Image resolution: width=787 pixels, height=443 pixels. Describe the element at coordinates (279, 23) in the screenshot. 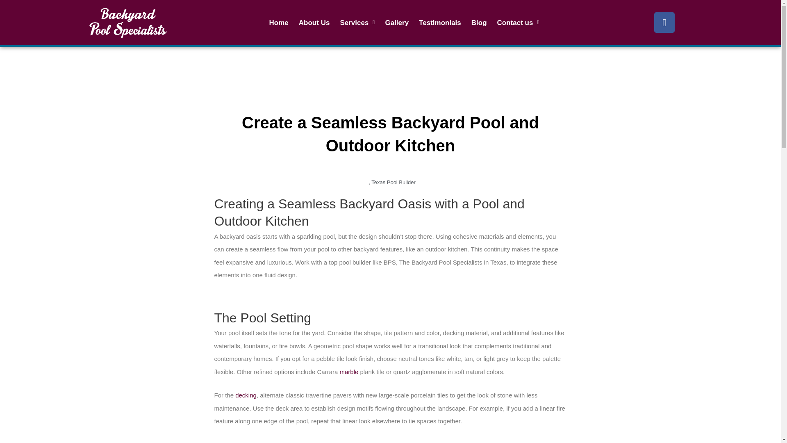

I see `Home` at that location.